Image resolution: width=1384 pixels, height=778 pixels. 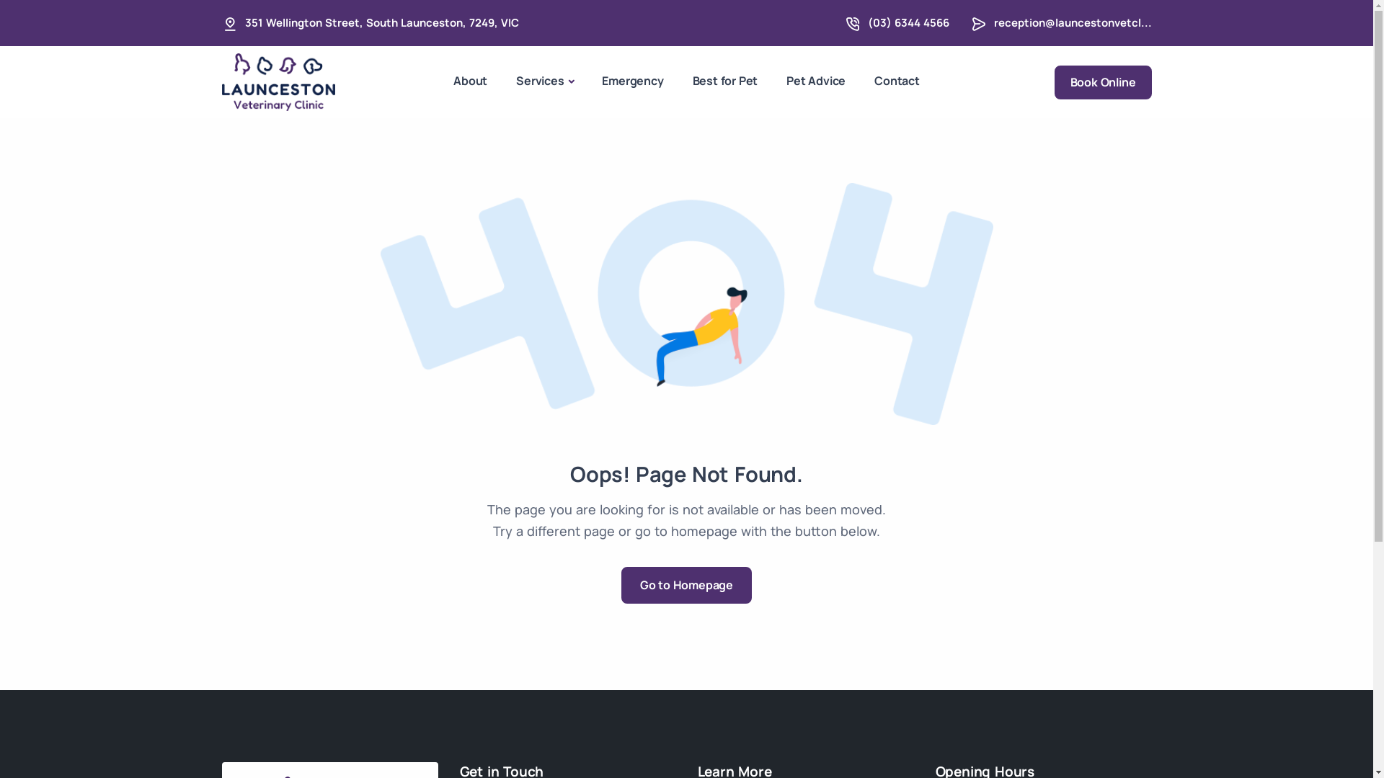 I want to click on Go to Homepage, so click(x=686, y=585).